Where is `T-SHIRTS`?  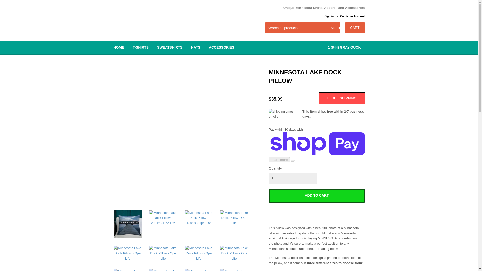
T-SHIRTS is located at coordinates (140, 47).